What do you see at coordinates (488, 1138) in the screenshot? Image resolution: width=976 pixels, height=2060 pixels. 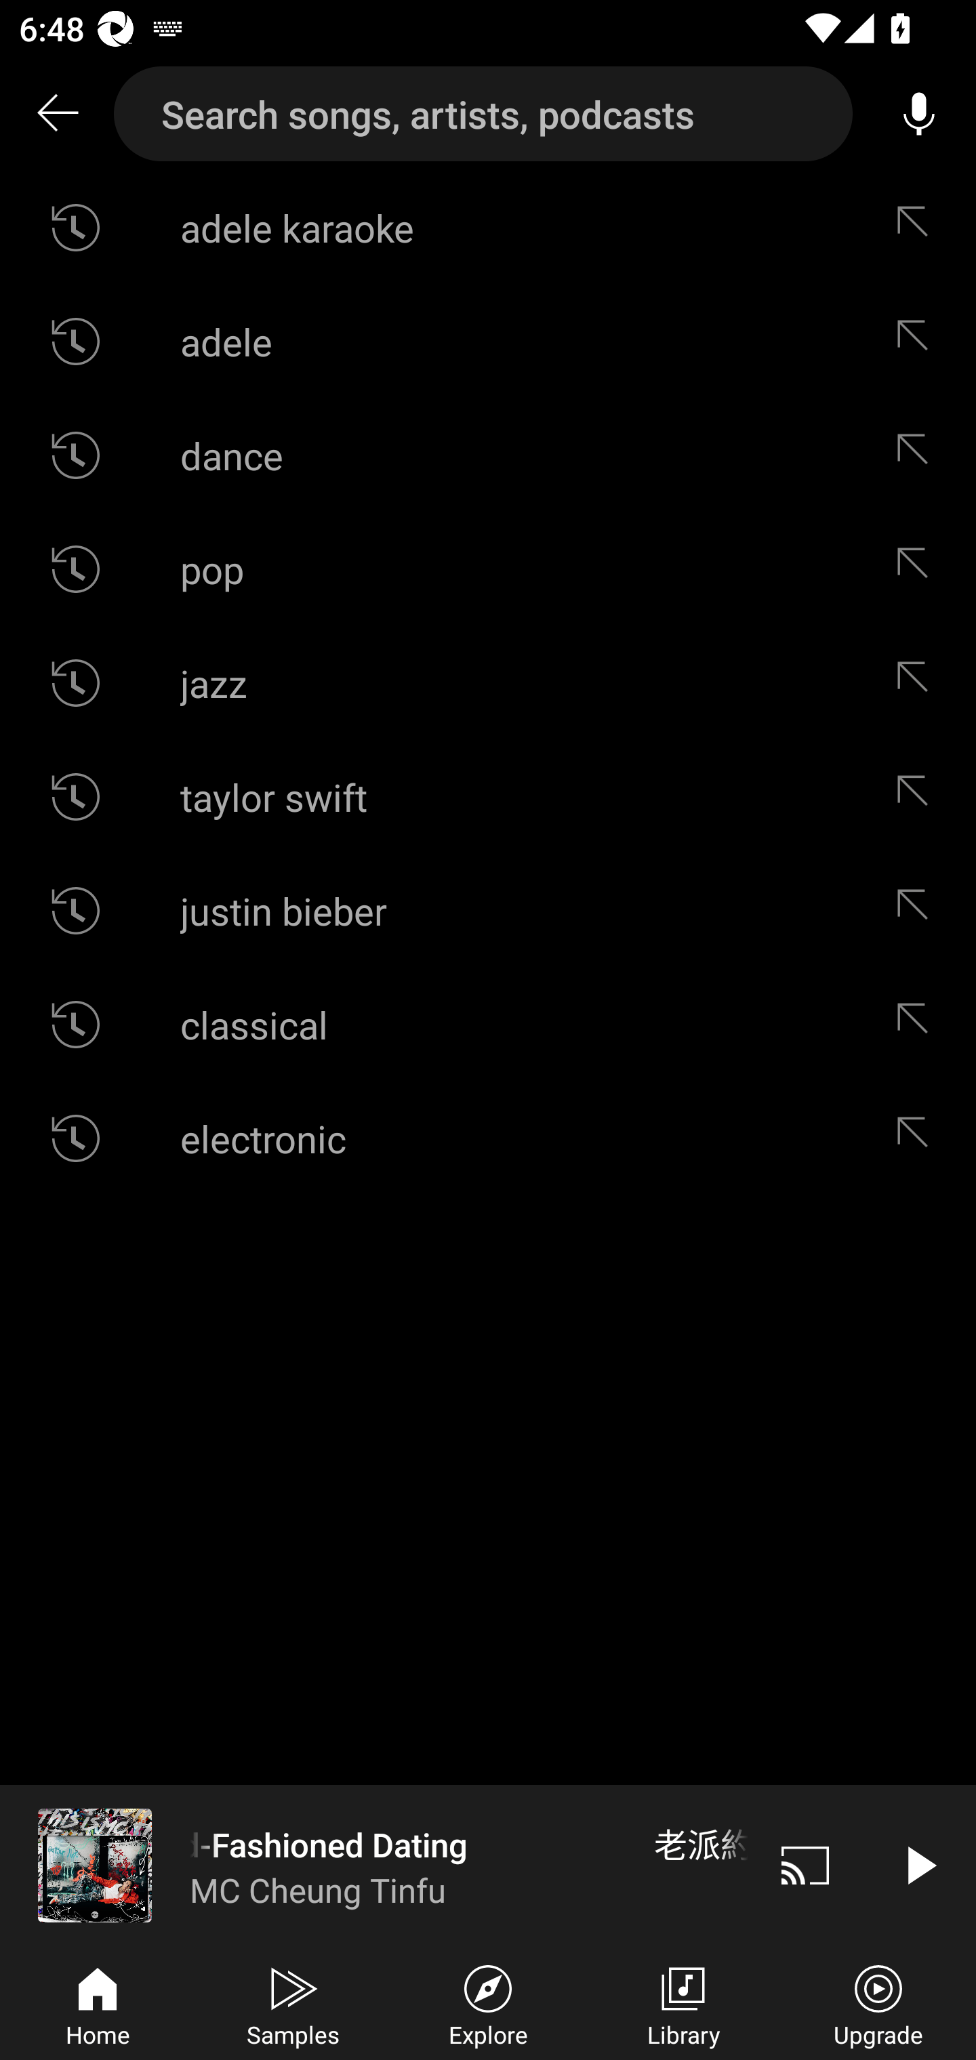 I see `electronic Edit suggestion electronic` at bounding box center [488, 1138].